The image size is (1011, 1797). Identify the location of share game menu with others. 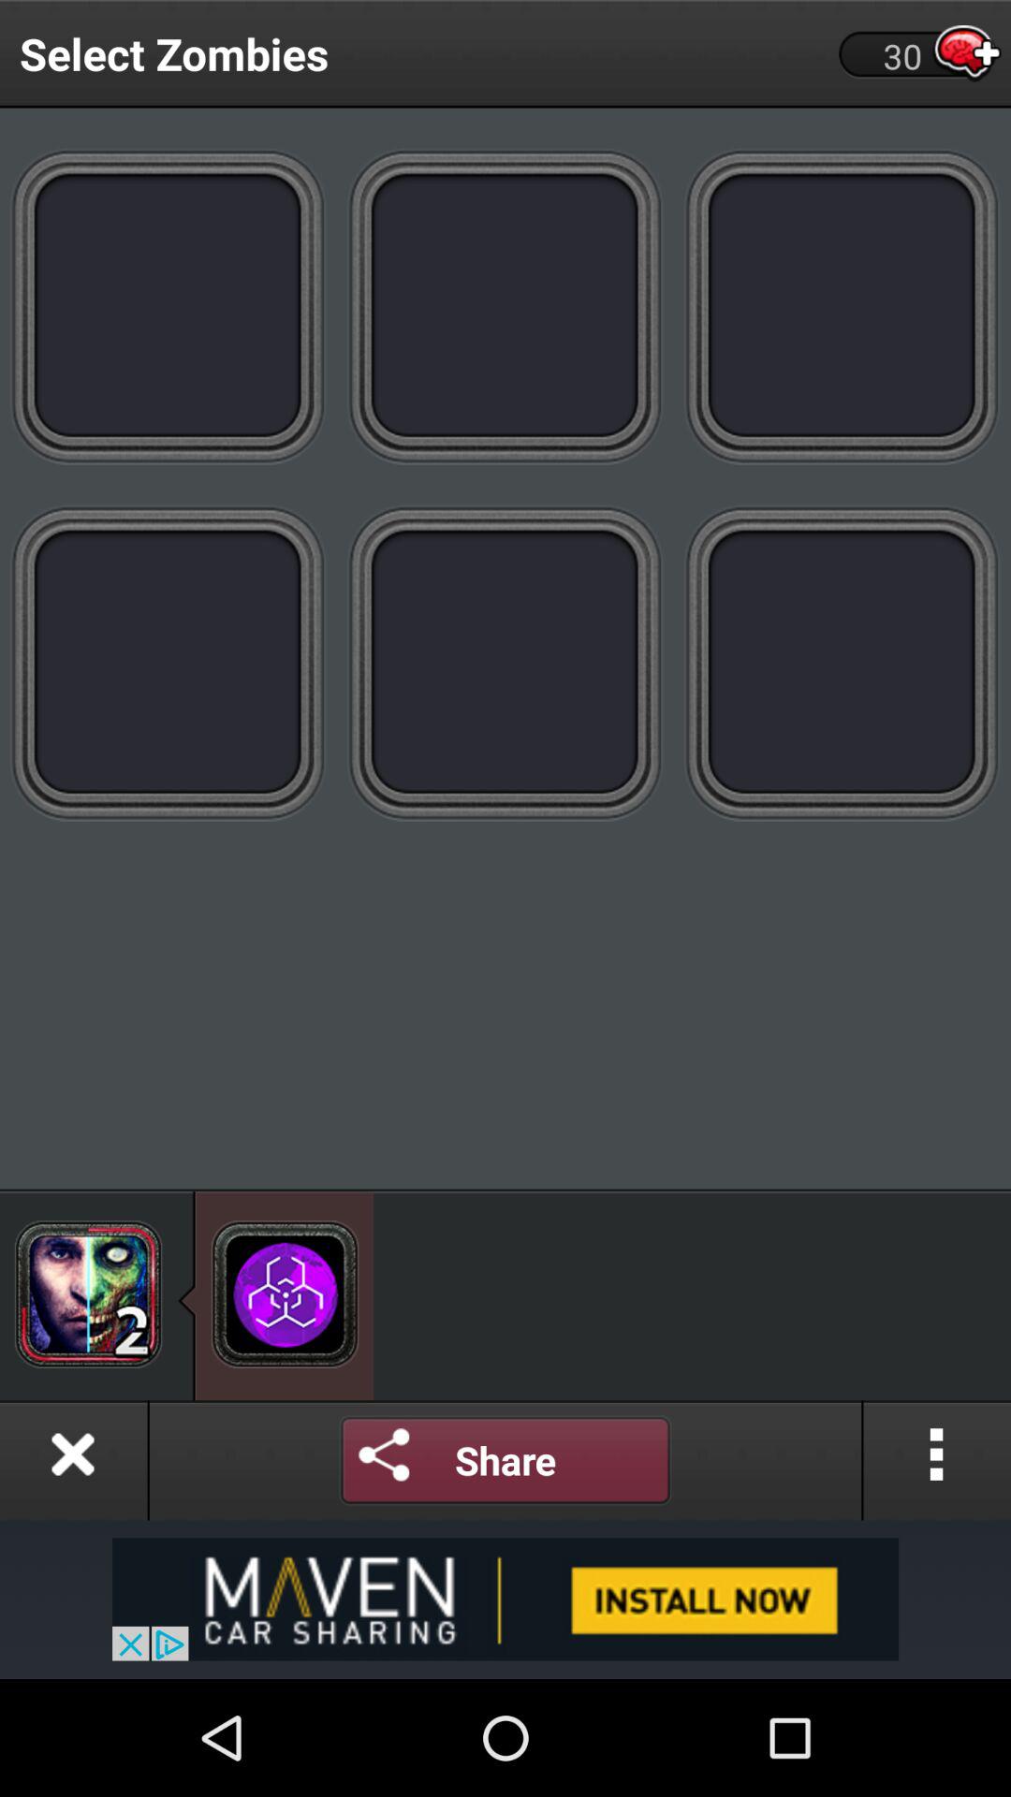
(505, 1460).